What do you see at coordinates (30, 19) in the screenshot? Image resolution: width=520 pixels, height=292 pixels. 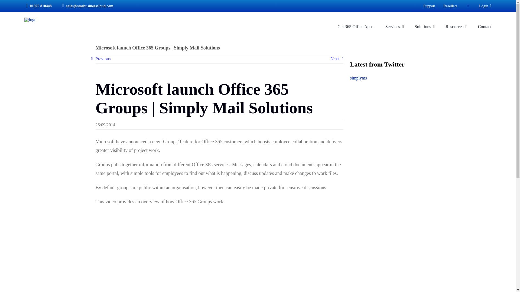 I see `Logo dark - SMS` at bounding box center [30, 19].